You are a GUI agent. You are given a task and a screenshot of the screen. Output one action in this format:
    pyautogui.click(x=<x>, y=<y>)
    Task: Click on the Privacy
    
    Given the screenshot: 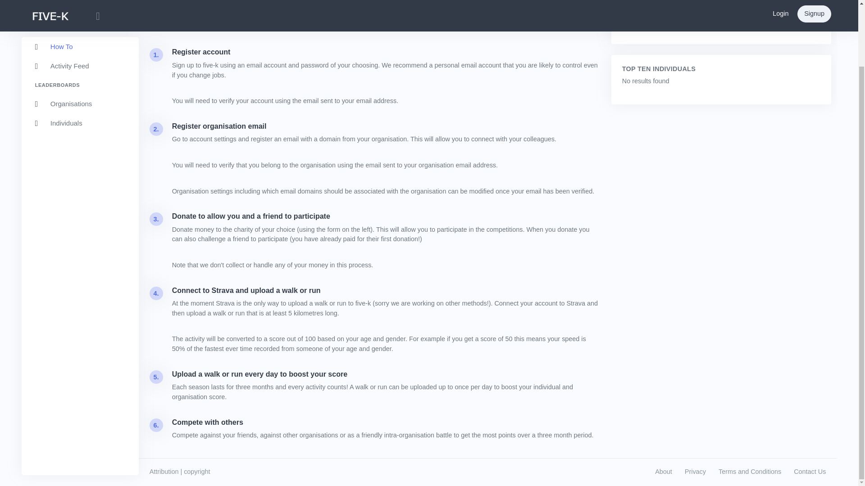 What is the action you would take?
    pyautogui.click(x=695, y=472)
    